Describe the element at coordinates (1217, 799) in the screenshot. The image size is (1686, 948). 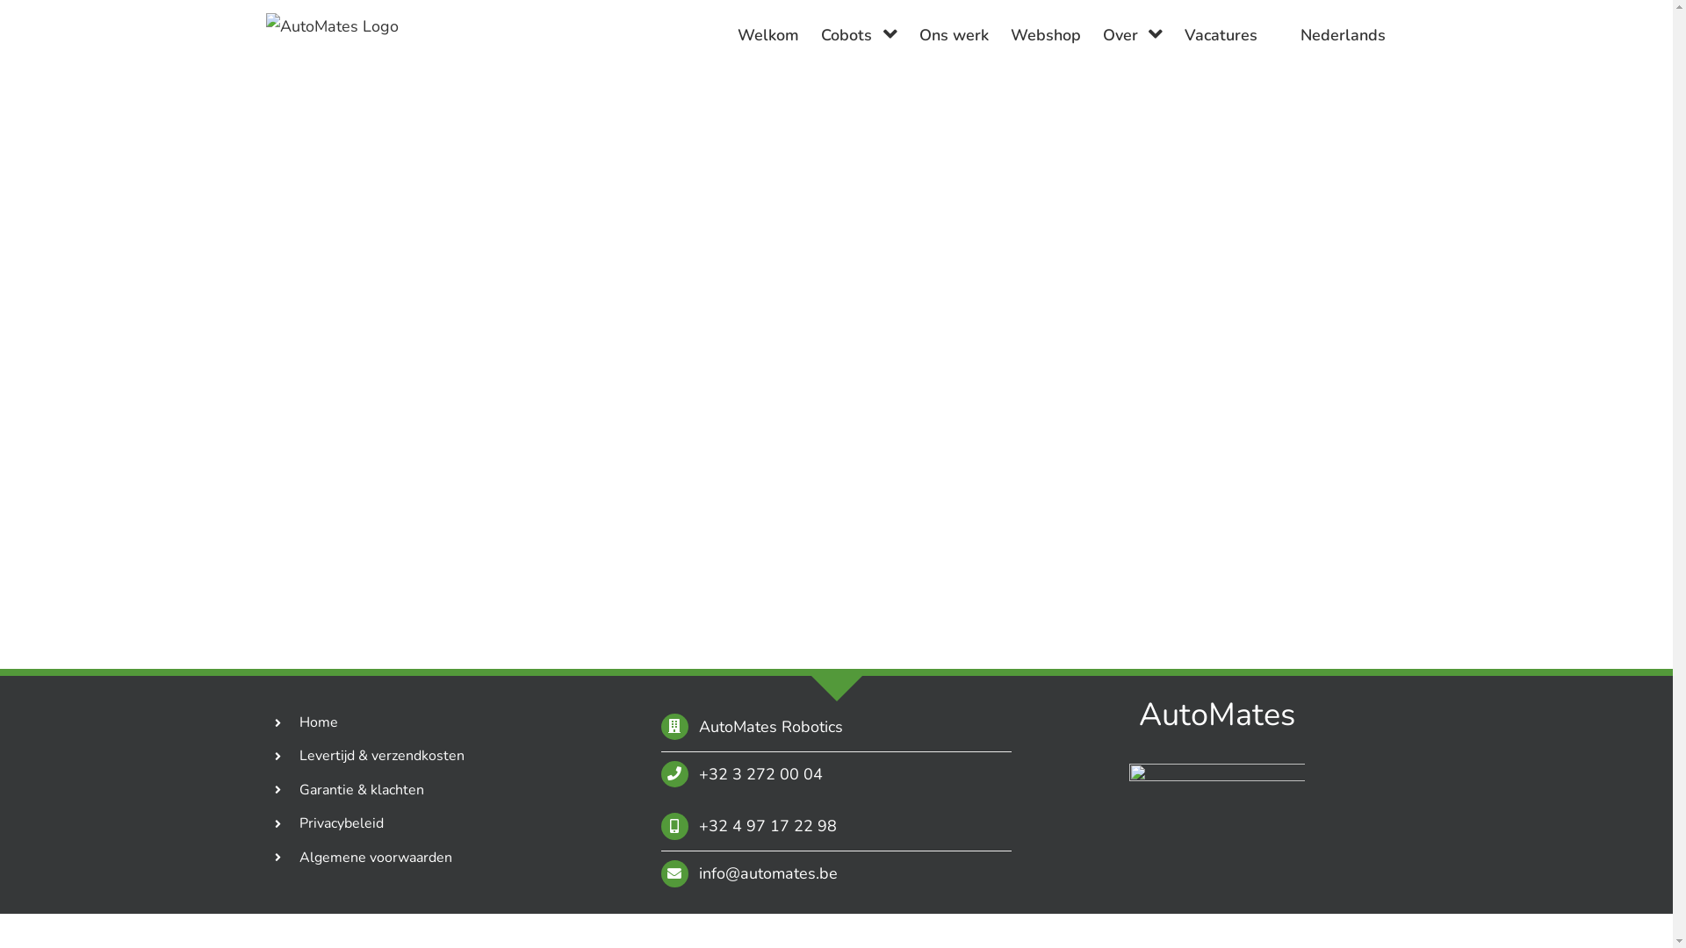
I see `OnRobotLogo1` at that location.